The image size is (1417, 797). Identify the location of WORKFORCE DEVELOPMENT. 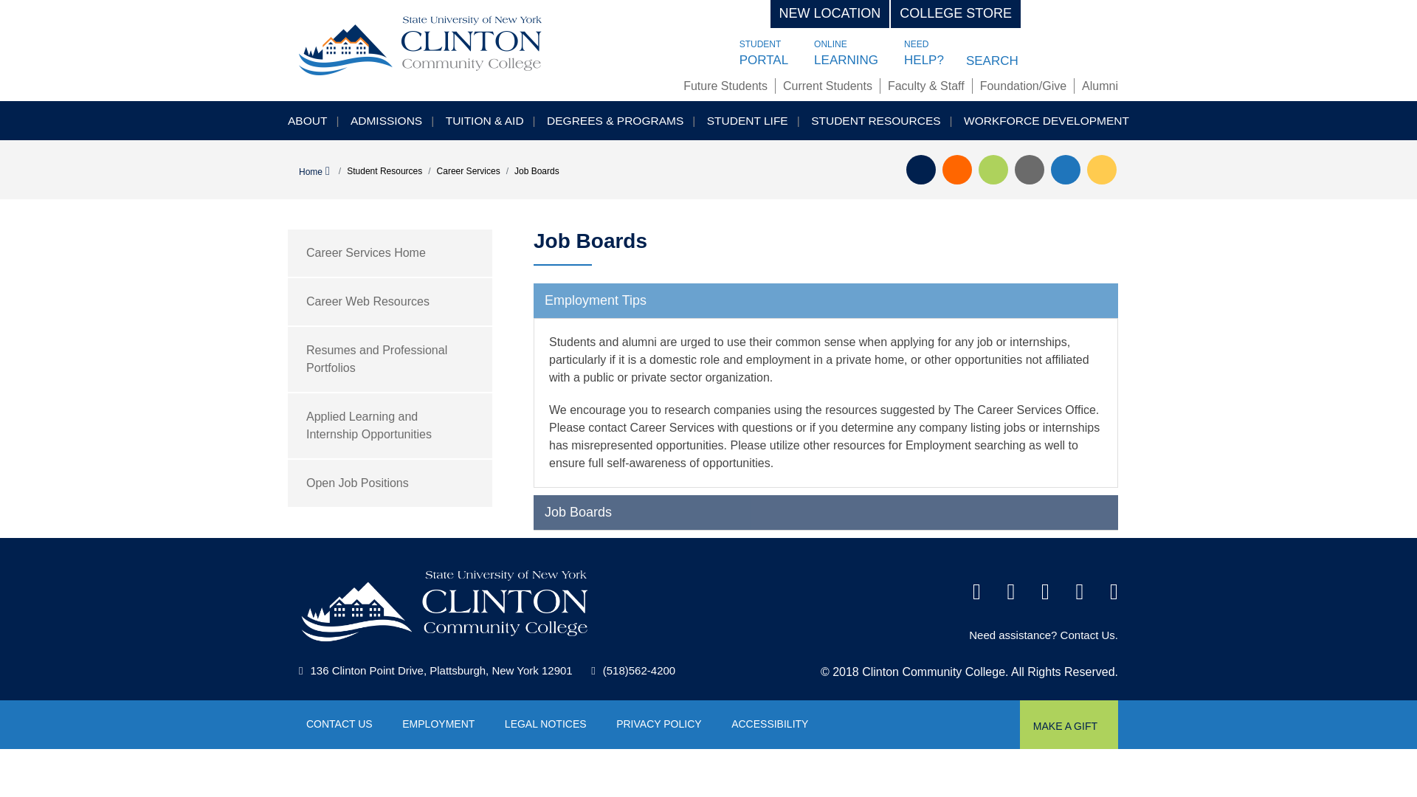
(1043, 120).